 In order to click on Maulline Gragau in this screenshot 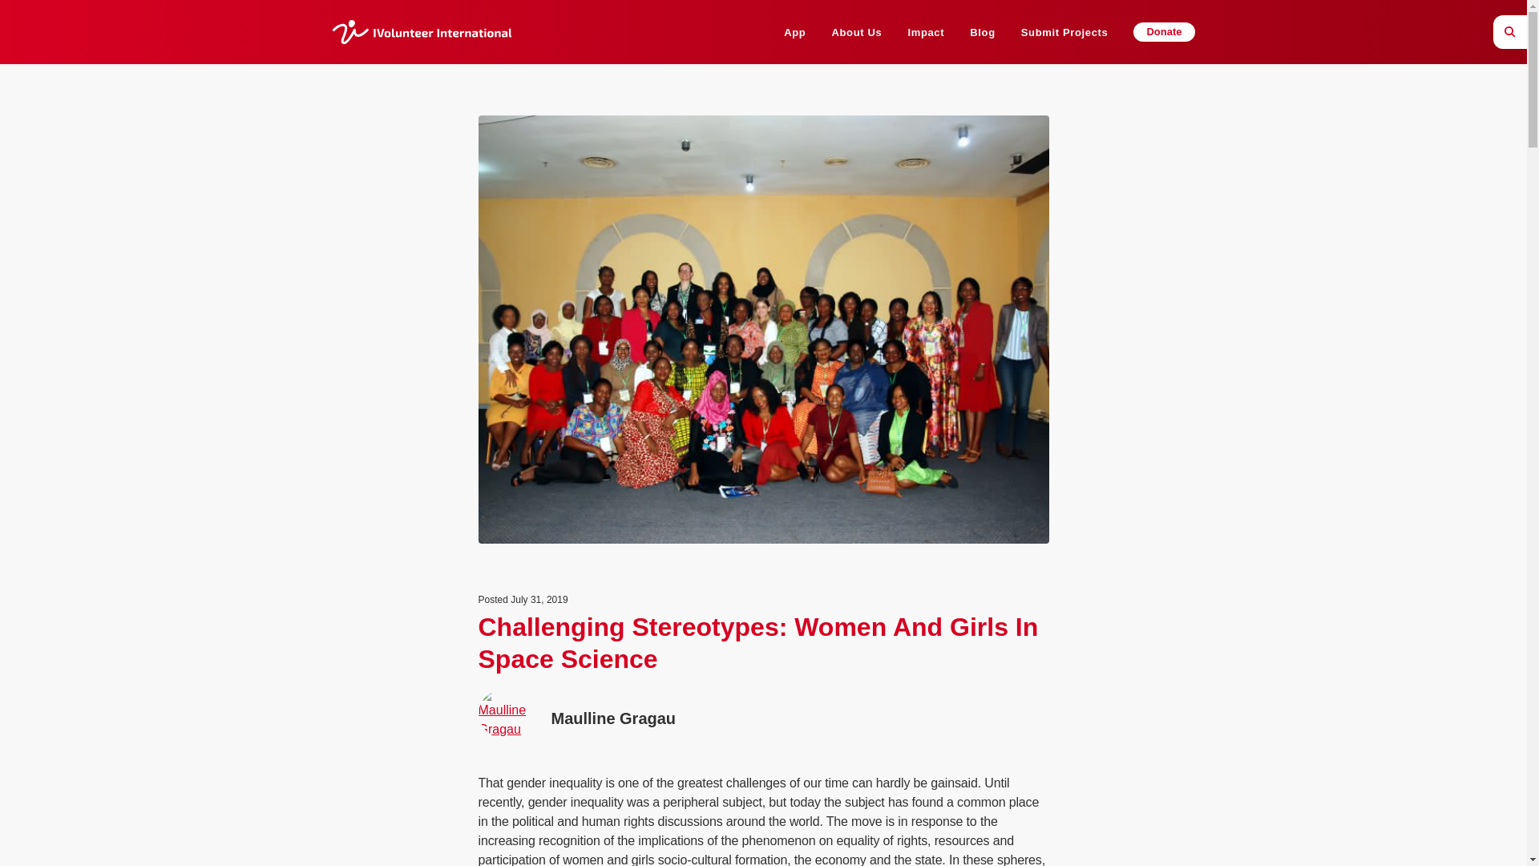, I will do `click(654, 718)`.